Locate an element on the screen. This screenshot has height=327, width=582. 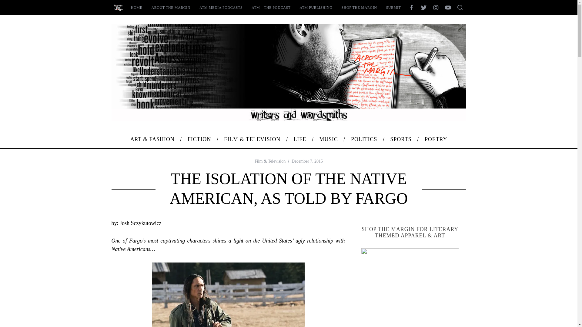
LIFE is located at coordinates (300, 139).